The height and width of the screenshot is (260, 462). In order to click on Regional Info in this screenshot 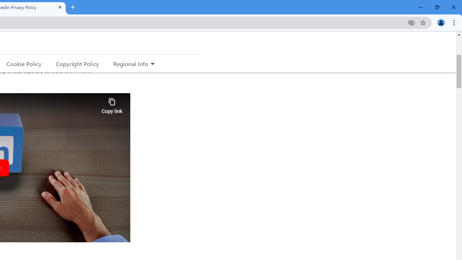, I will do `click(131, 64)`.